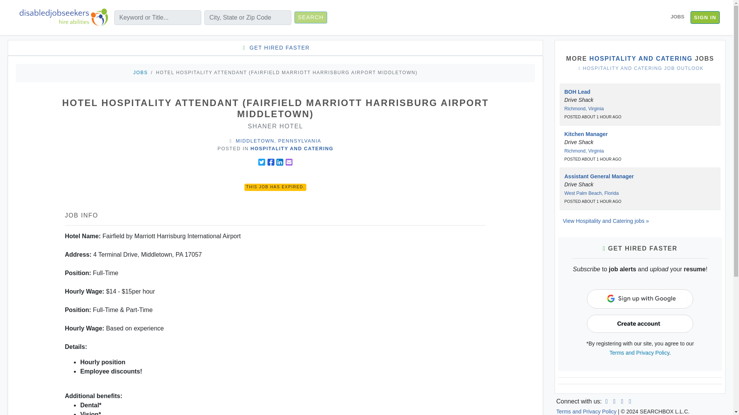 The width and height of the screenshot is (739, 415). Describe the element at coordinates (591, 193) in the screenshot. I see `West Palm Beach, Florida` at that location.